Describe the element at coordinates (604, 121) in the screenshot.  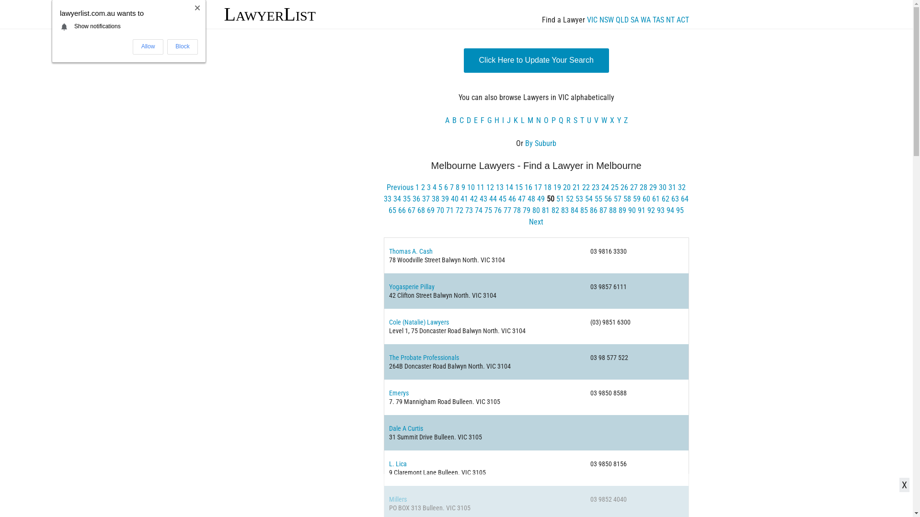
I see `W` at that location.